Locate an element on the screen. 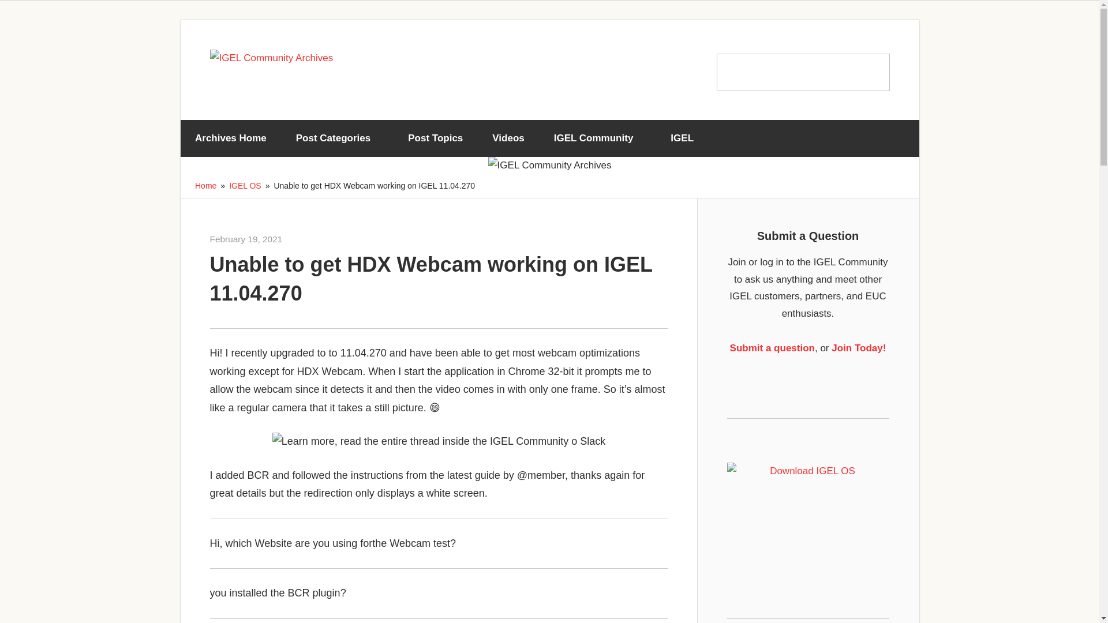  IGEL Community is located at coordinates (597, 138).